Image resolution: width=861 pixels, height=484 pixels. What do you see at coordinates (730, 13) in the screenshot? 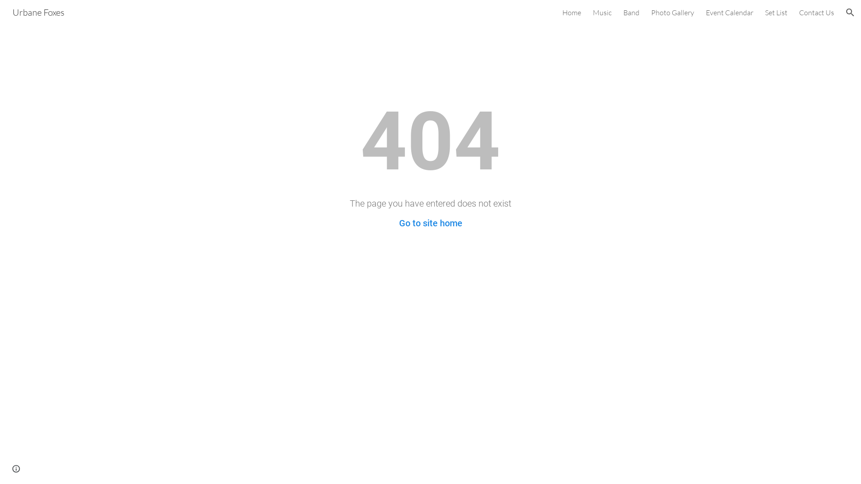
I see `Event Calendar` at bounding box center [730, 13].